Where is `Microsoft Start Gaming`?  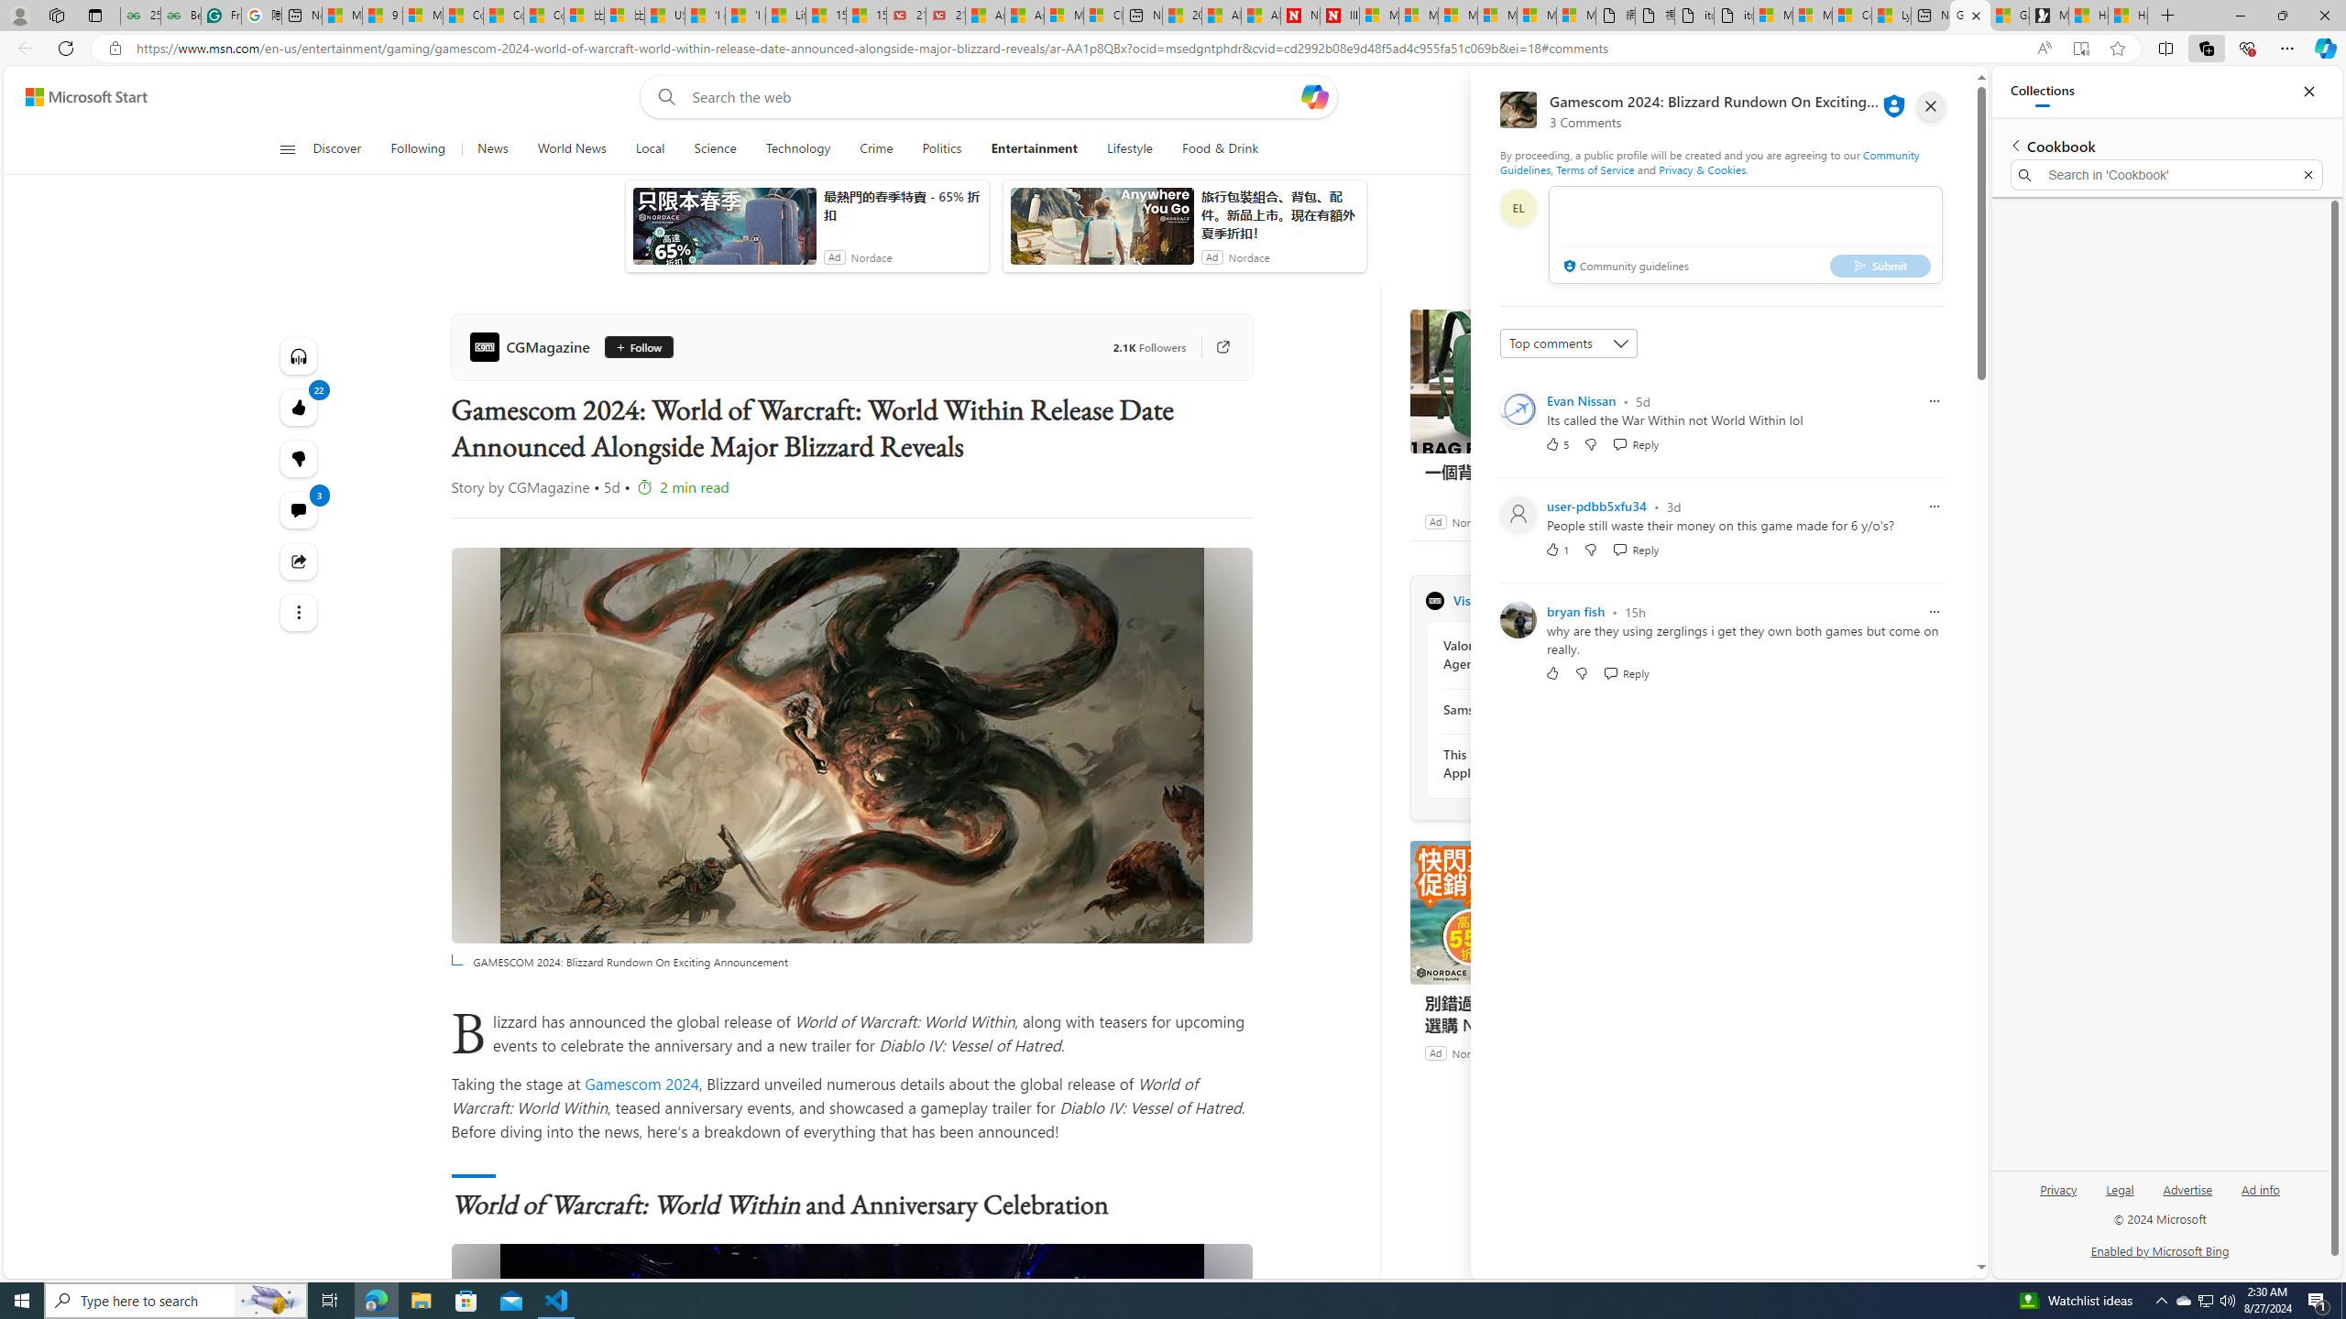
Microsoft Start Gaming is located at coordinates (2049, 16).